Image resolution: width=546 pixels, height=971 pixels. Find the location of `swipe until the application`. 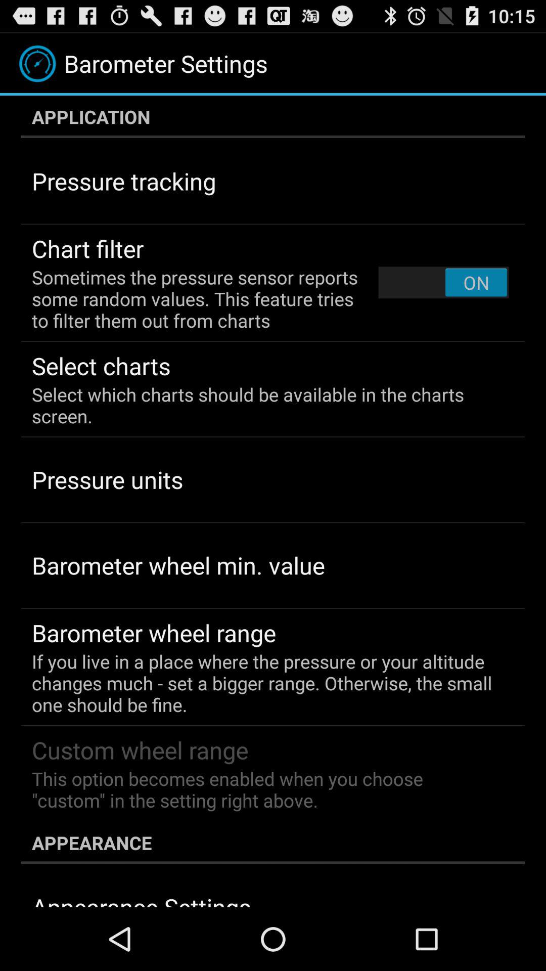

swipe until the application is located at coordinates (273, 117).